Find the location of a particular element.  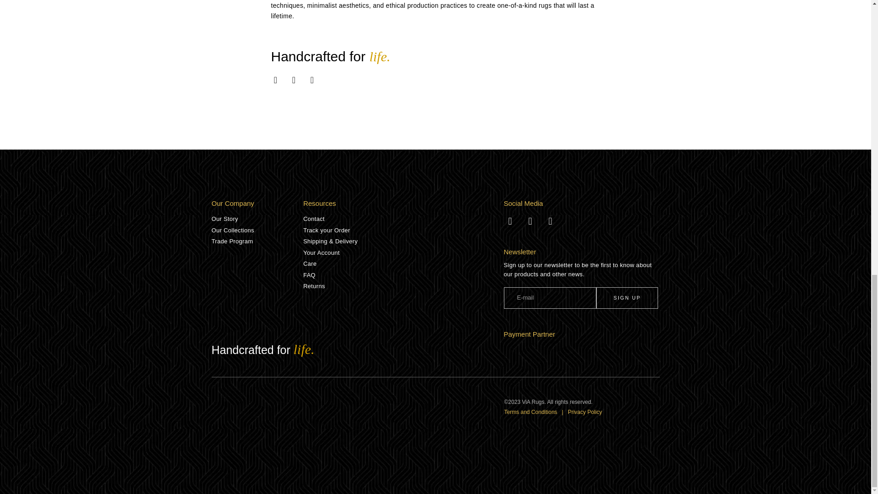

Care is located at coordinates (403, 264).